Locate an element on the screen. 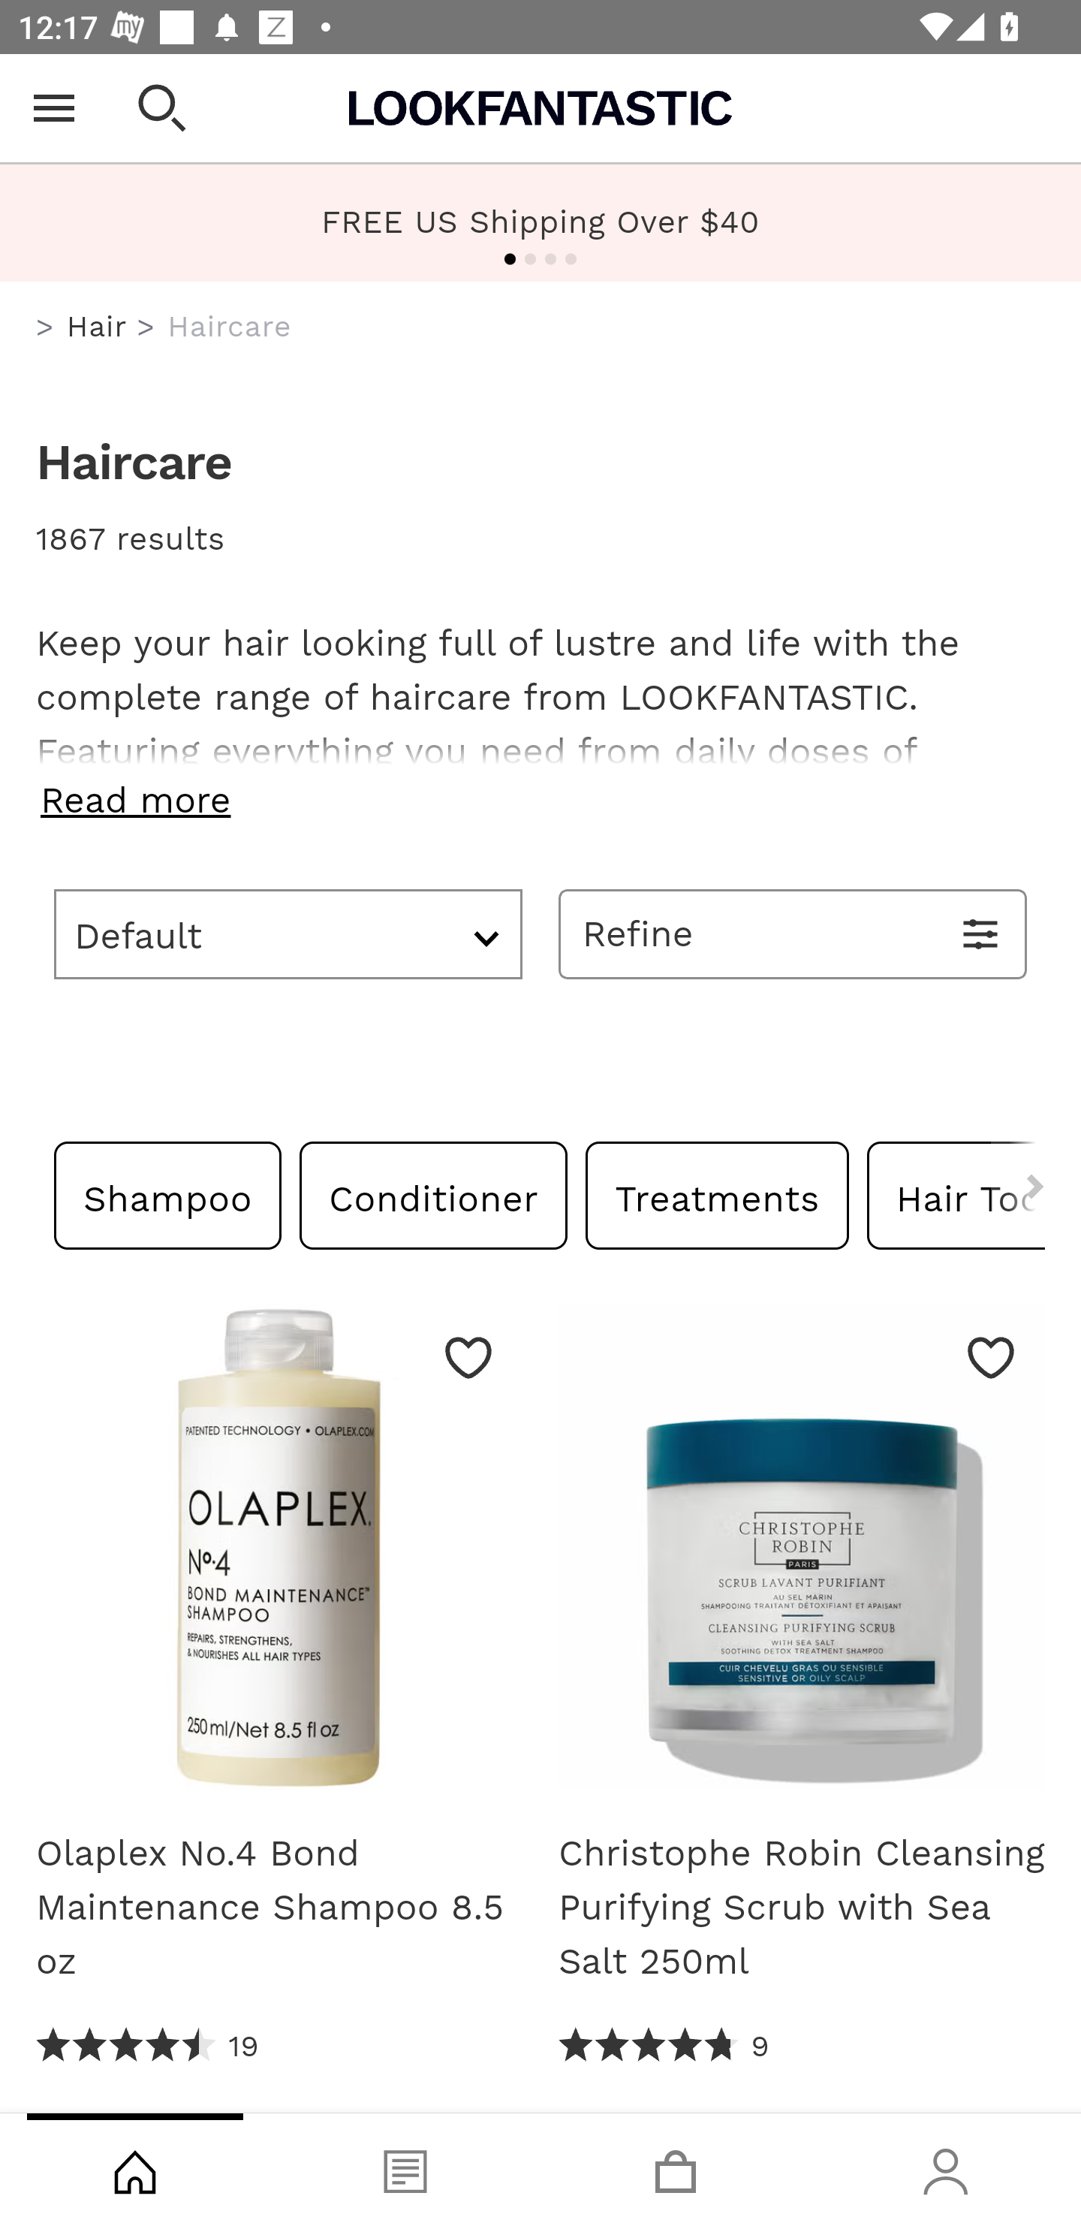  Shop Conditioner is located at coordinates (434, 1194).